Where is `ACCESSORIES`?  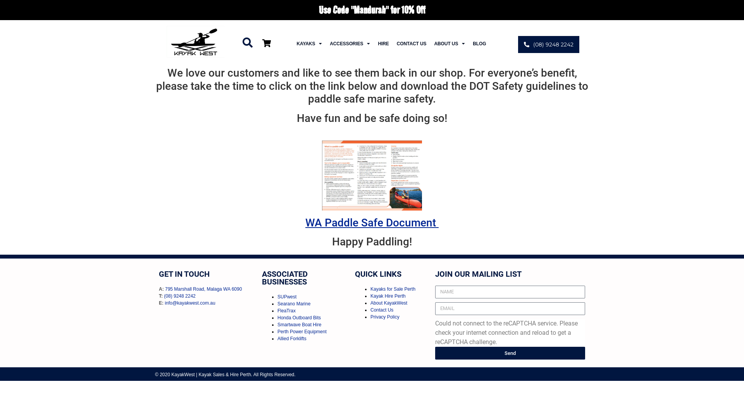 ACCESSORIES is located at coordinates (350, 44).